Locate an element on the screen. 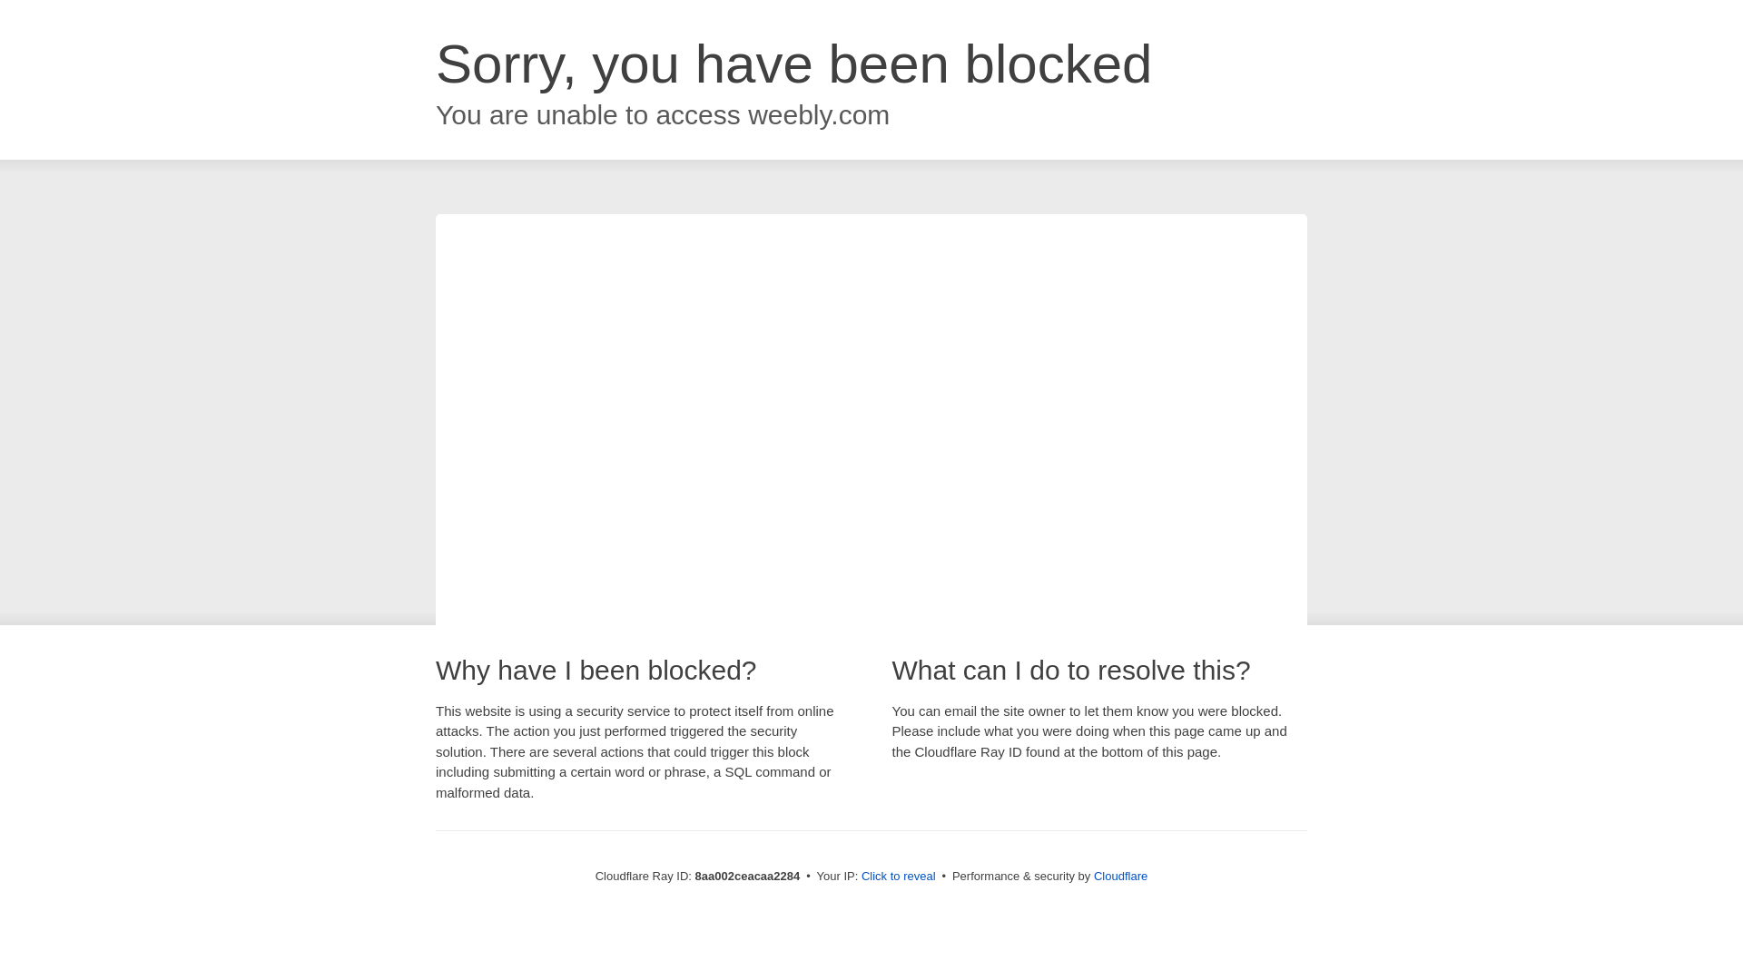  Click to reveal is located at coordinates (899, 877).